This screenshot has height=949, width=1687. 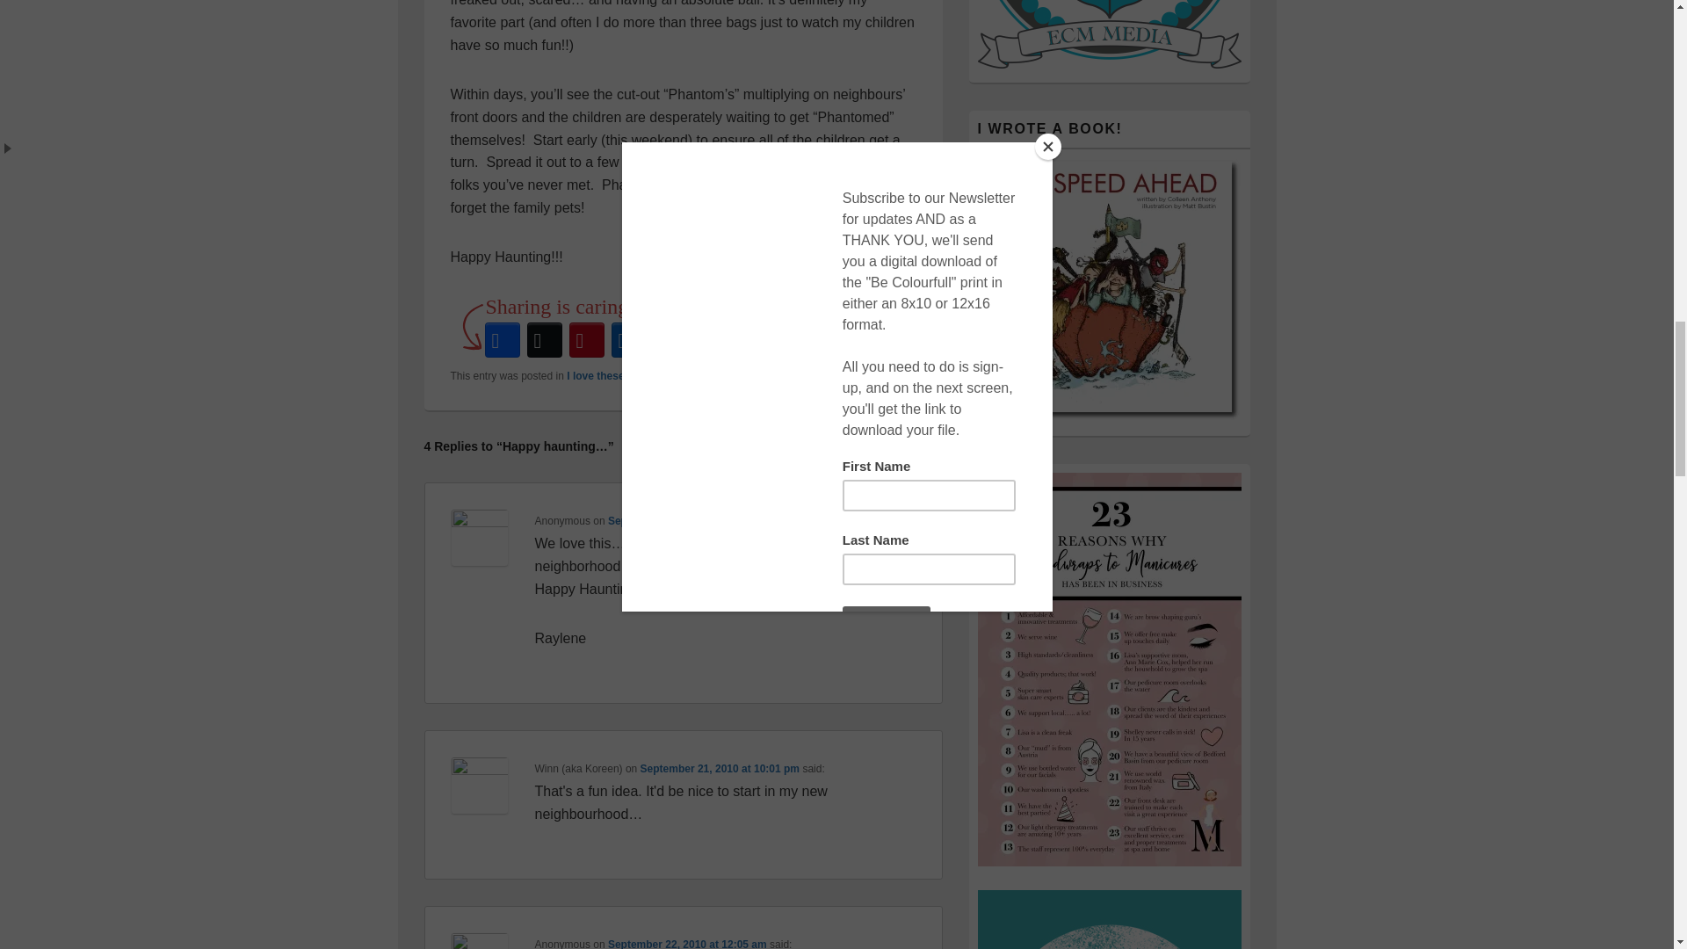 I want to click on More Options, so click(x=713, y=339).